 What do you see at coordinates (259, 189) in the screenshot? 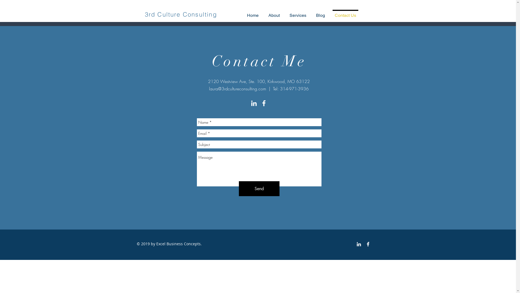
I see `Send` at bounding box center [259, 189].